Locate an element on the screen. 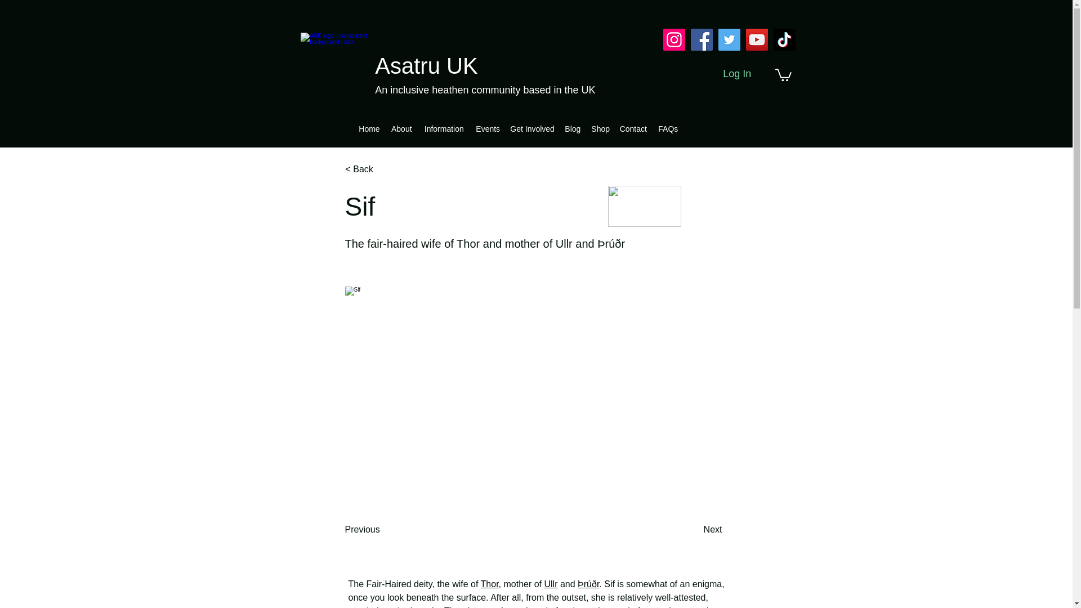 The width and height of the screenshot is (1081, 608). Events is located at coordinates (488, 128).